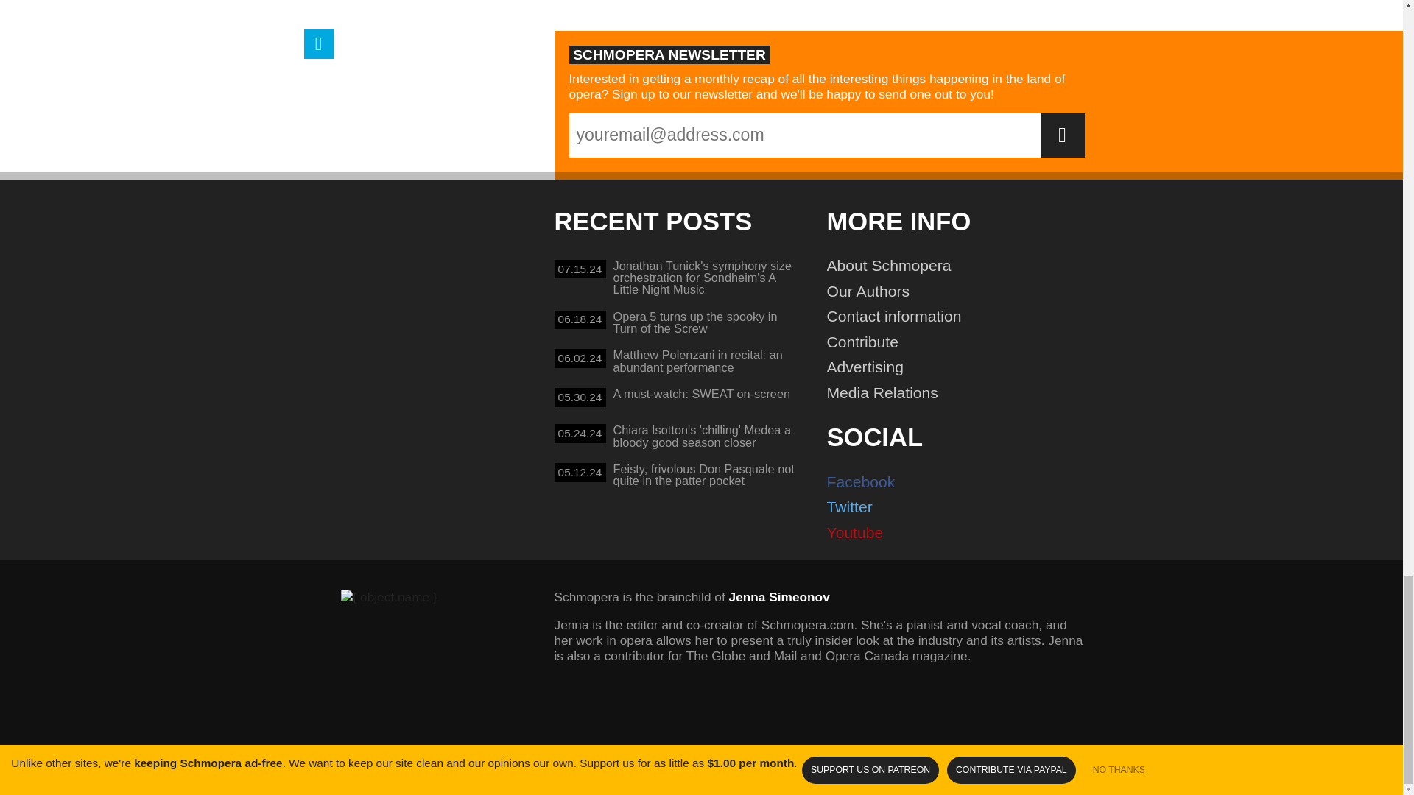 This screenshot has width=1414, height=795. I want to click on Contact information, so click(962, 291).